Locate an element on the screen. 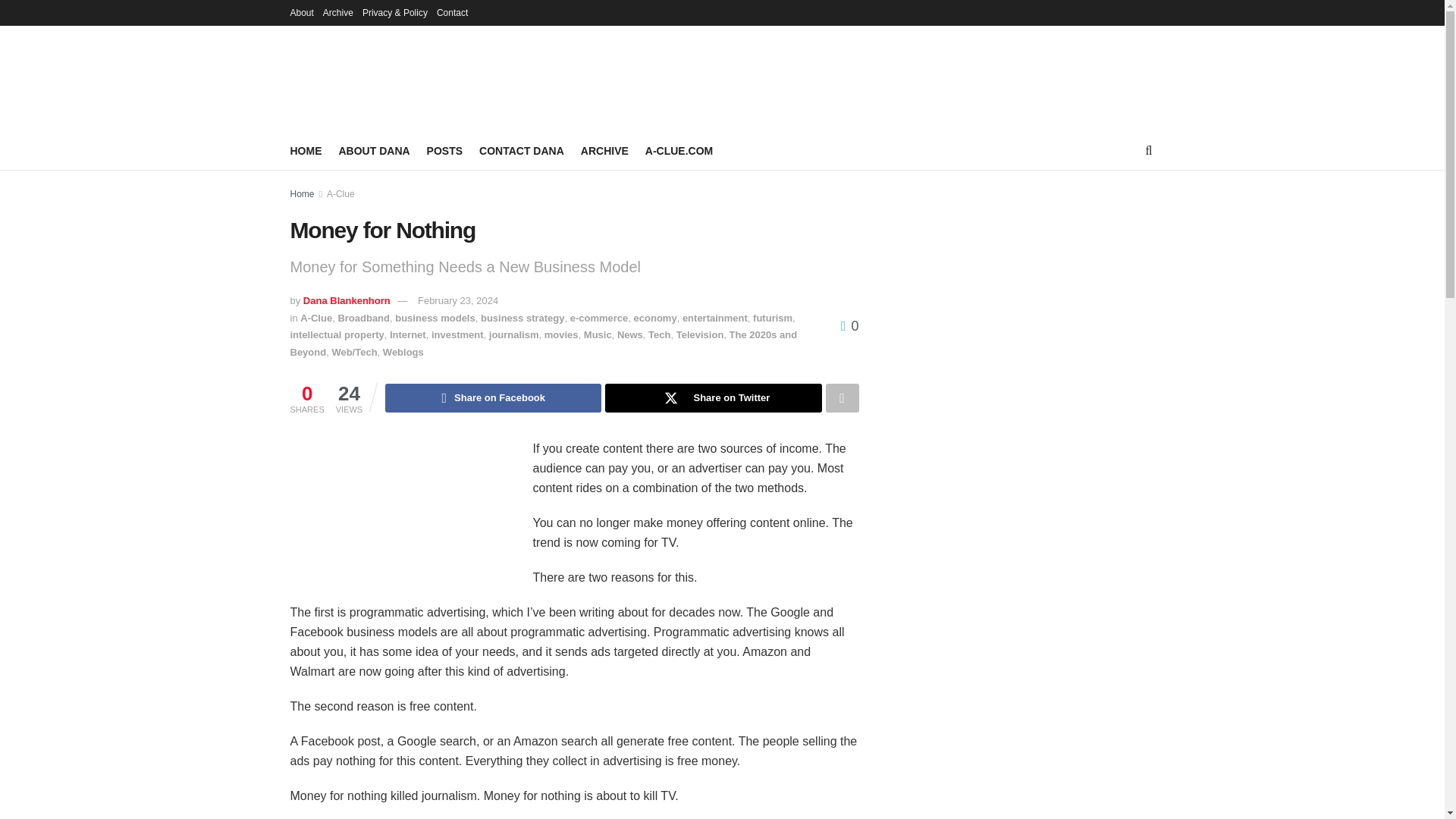  About is located at coordinates (301, 12).